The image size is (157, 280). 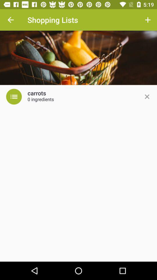 What do you see at coordinates (37, 93) in the screenshot?
I see `click the icon above 0 ingredients` at bounding box center [37, 93].